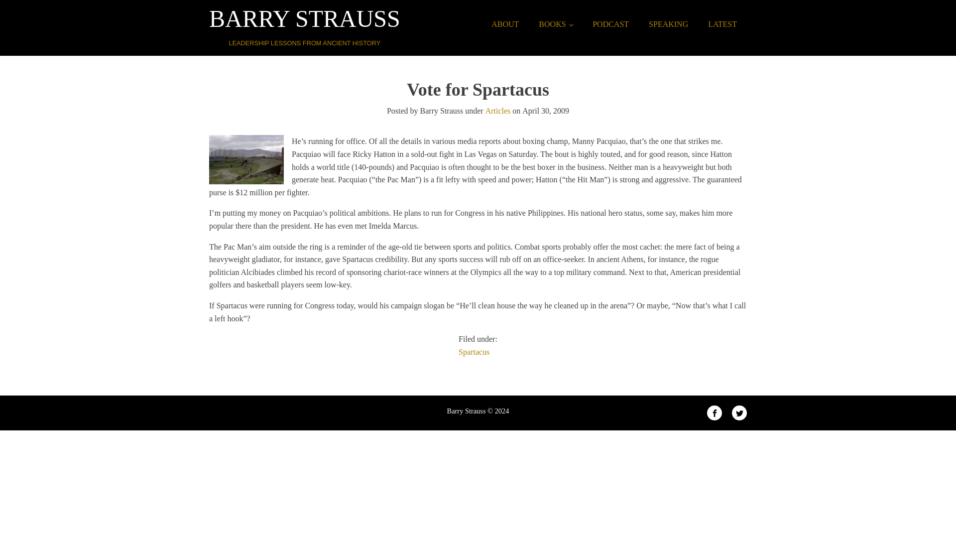  What do you see at coordinates (498, 111) in the screenshot?
I see `ABOUT` at bounding box center [498, 111].